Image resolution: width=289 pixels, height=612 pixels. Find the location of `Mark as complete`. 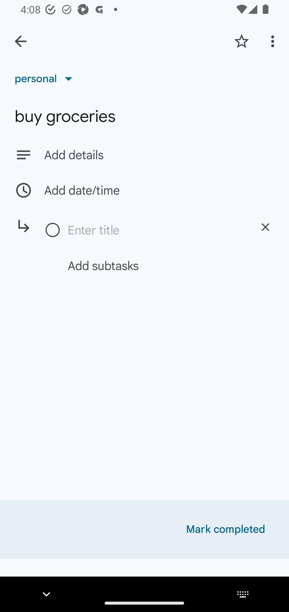

Mark as complete is located at coordinates (53, 230).